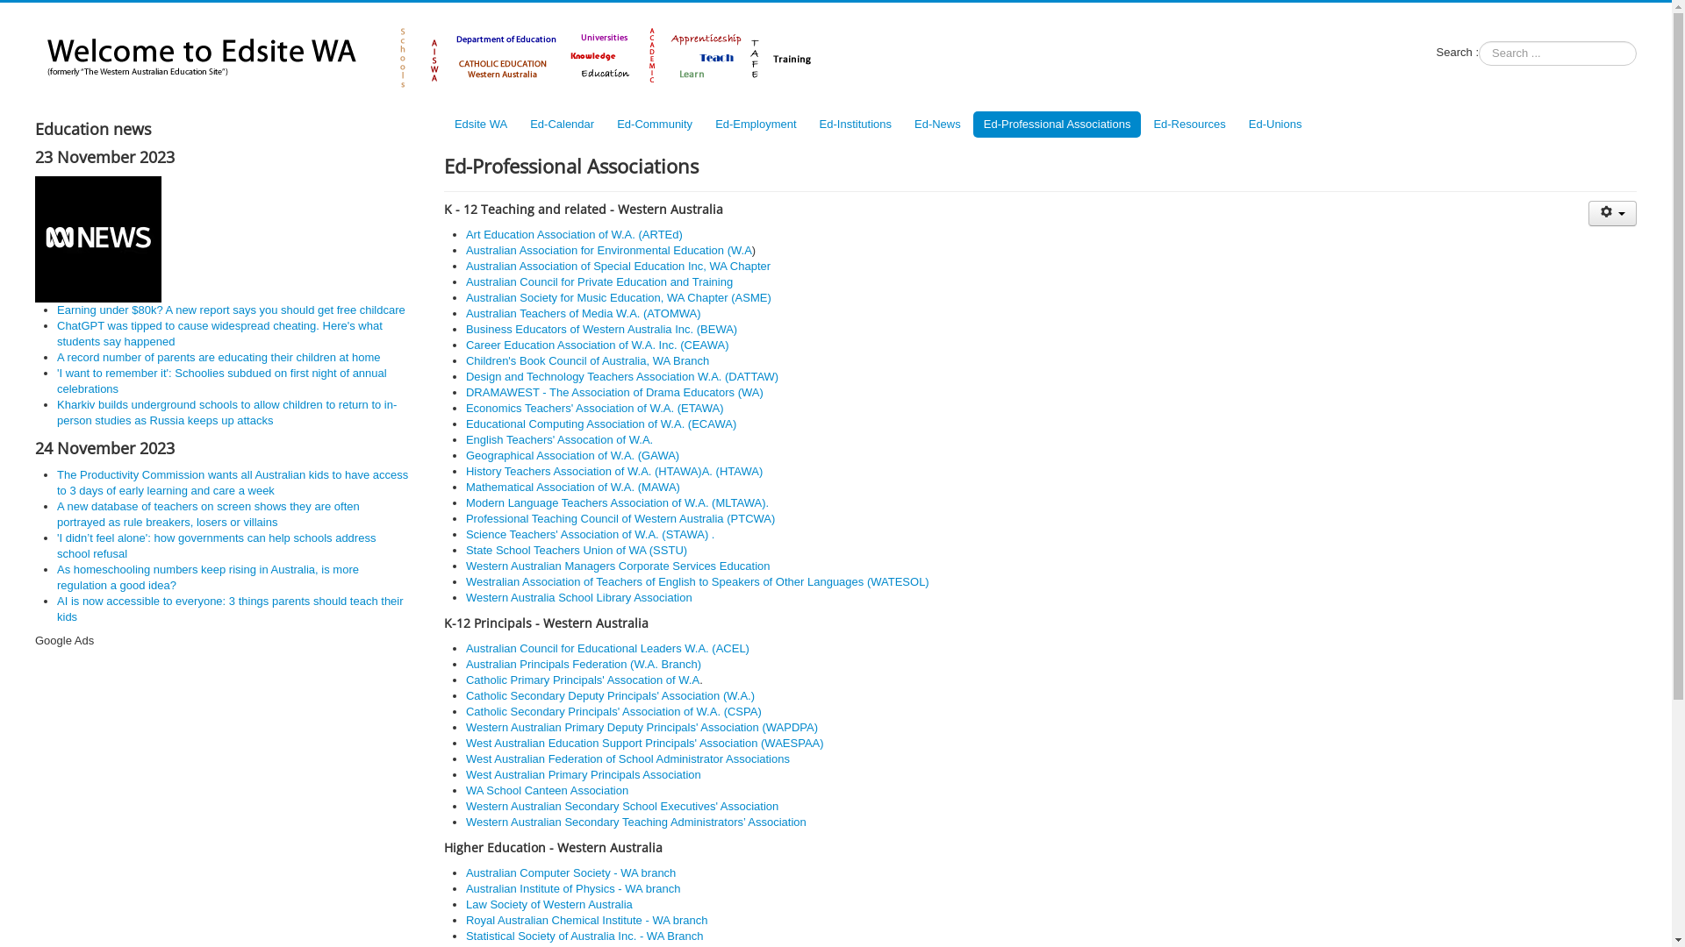 The image size is (1685, 947). What do you see at coordinates (655, 125) in the screenshot?
I see `Ed-Community` at bounding box center [655, 125].